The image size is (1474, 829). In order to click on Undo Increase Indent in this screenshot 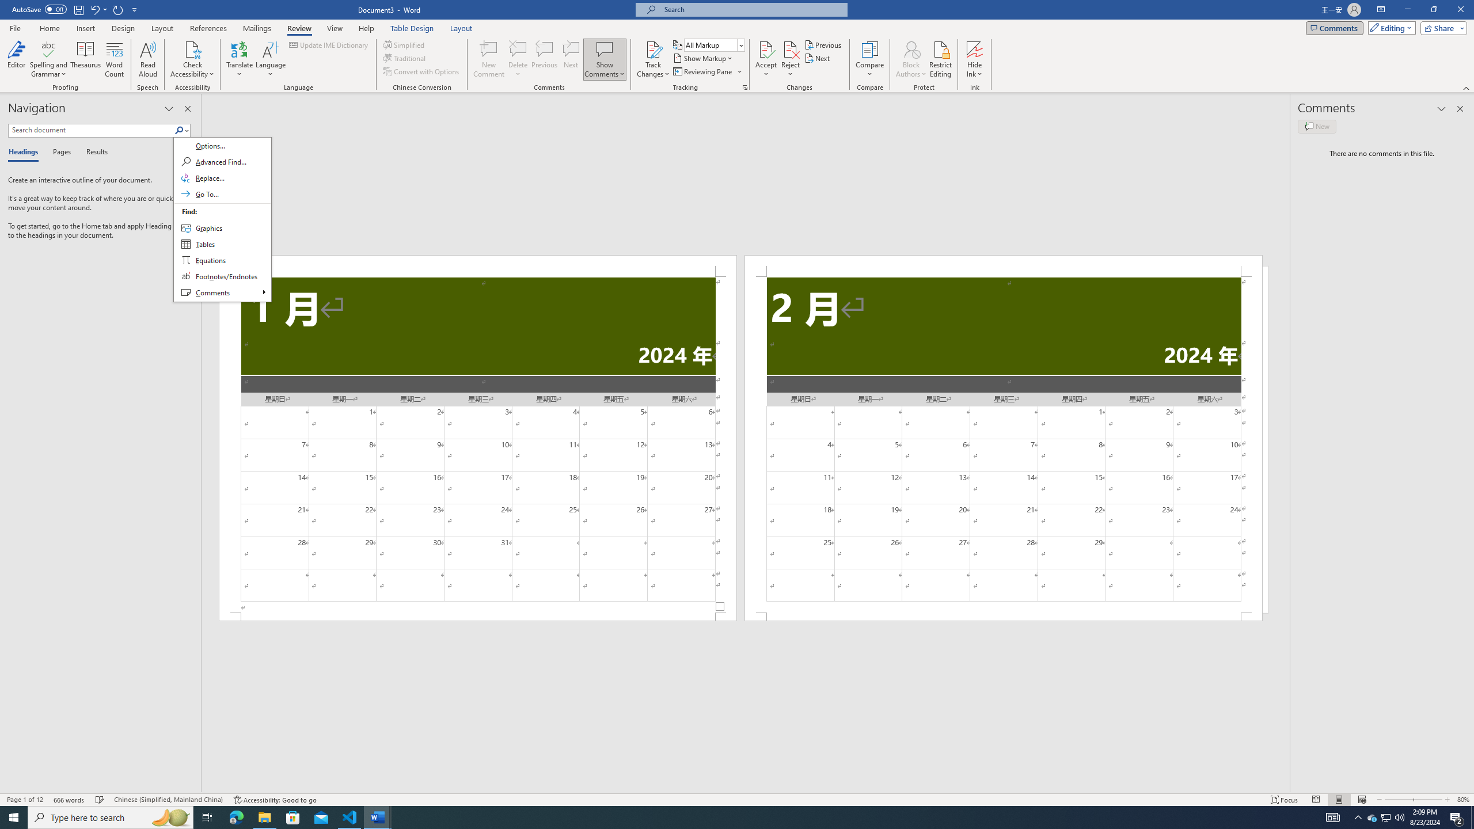, I will do `click(98, 9)`.